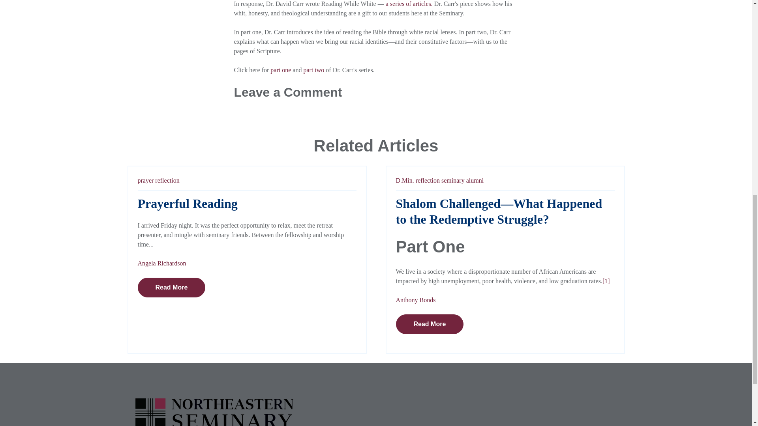 The height and width of the screenshot is (426, 758). Describe the element at coordinates (161, 263) in the screenshot. I see `Angela Richardson` at that location.